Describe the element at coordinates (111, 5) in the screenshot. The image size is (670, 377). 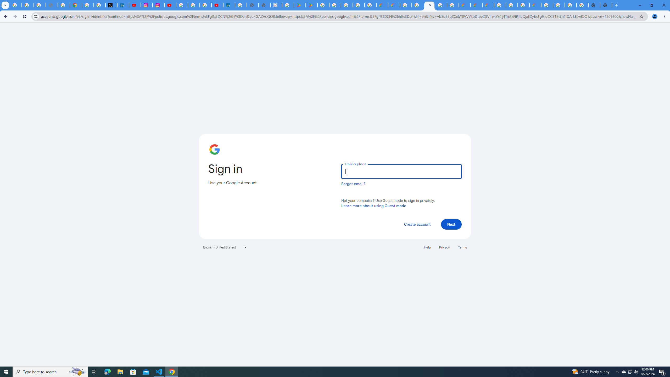
I see `X` at that location.